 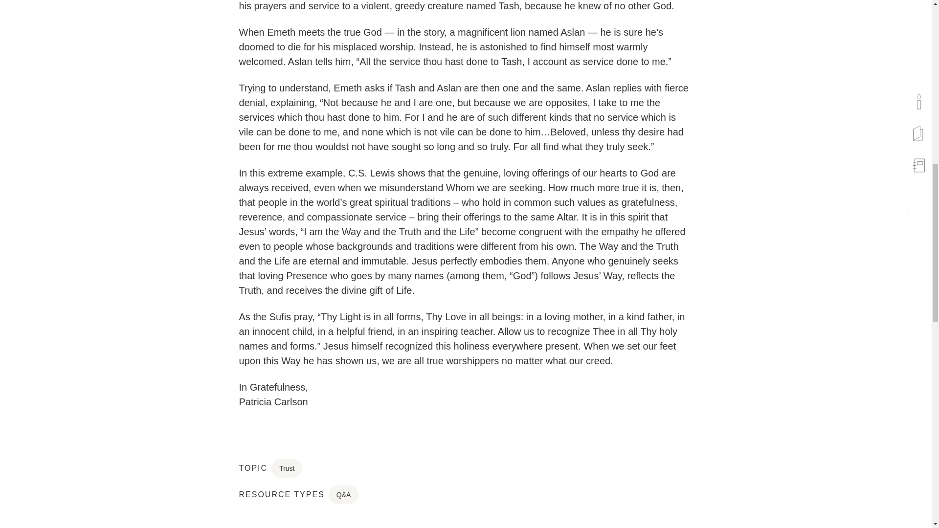 I want to click on Trust, so click(x=287, y=468).